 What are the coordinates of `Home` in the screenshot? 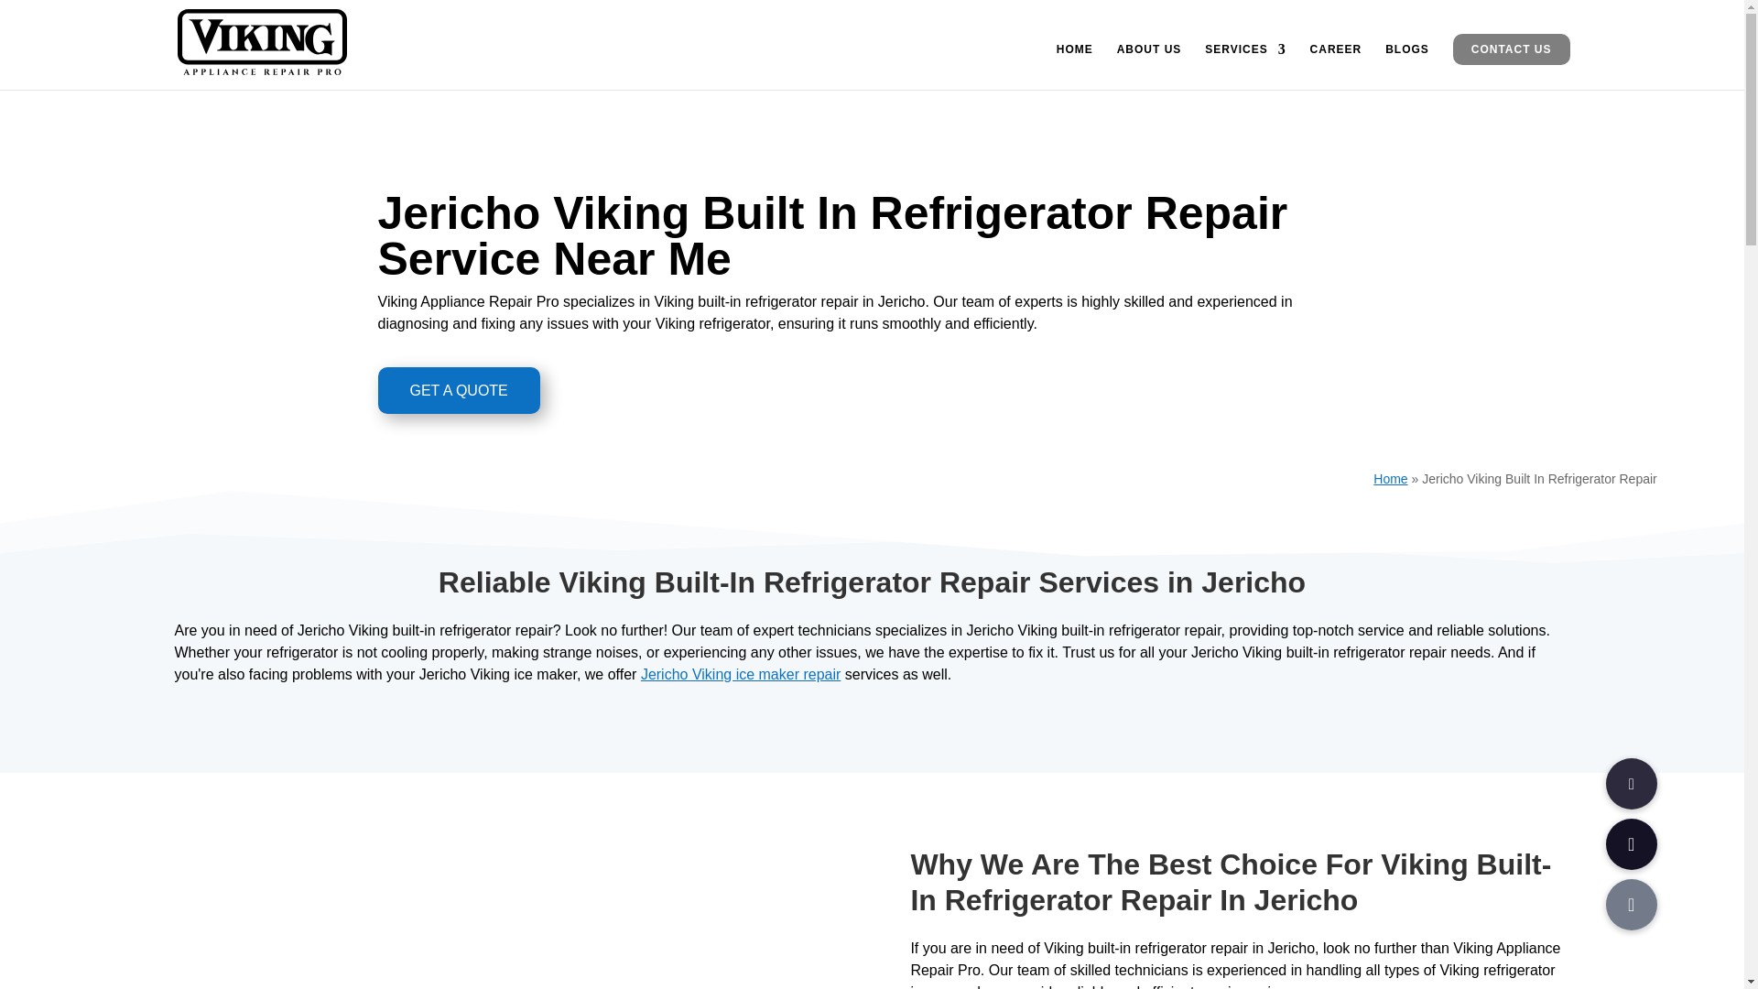 It's located at (1390, 479).